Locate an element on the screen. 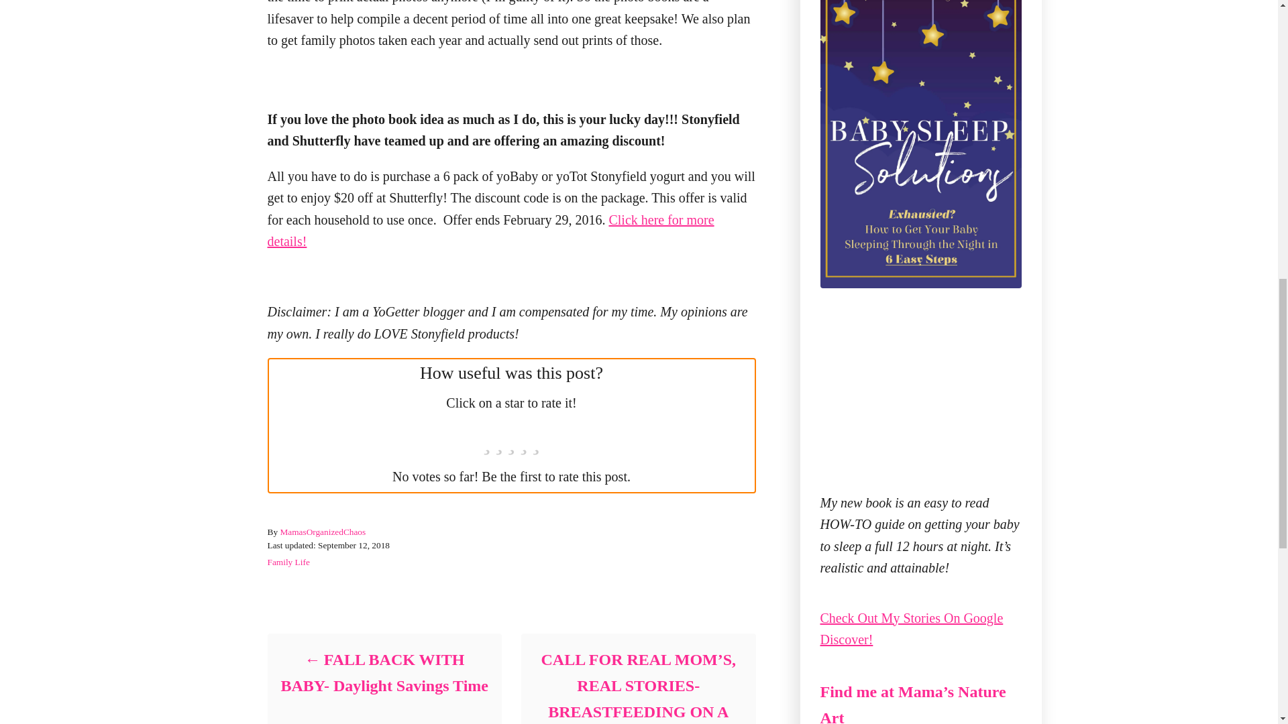  MamasOrganizedChaos is located at coordinates (322, 532).